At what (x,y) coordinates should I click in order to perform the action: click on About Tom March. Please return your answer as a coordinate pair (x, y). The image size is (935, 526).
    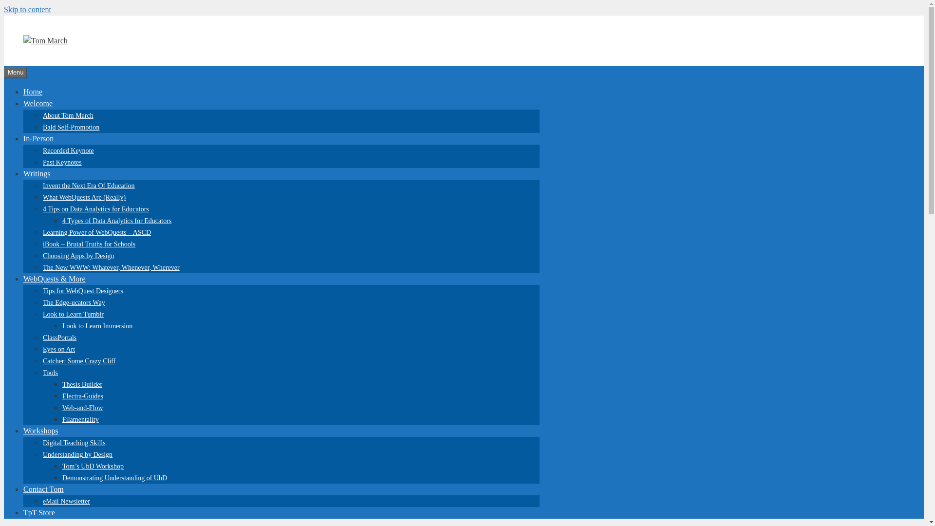
    Looking at the image, I should click on (68, 116).